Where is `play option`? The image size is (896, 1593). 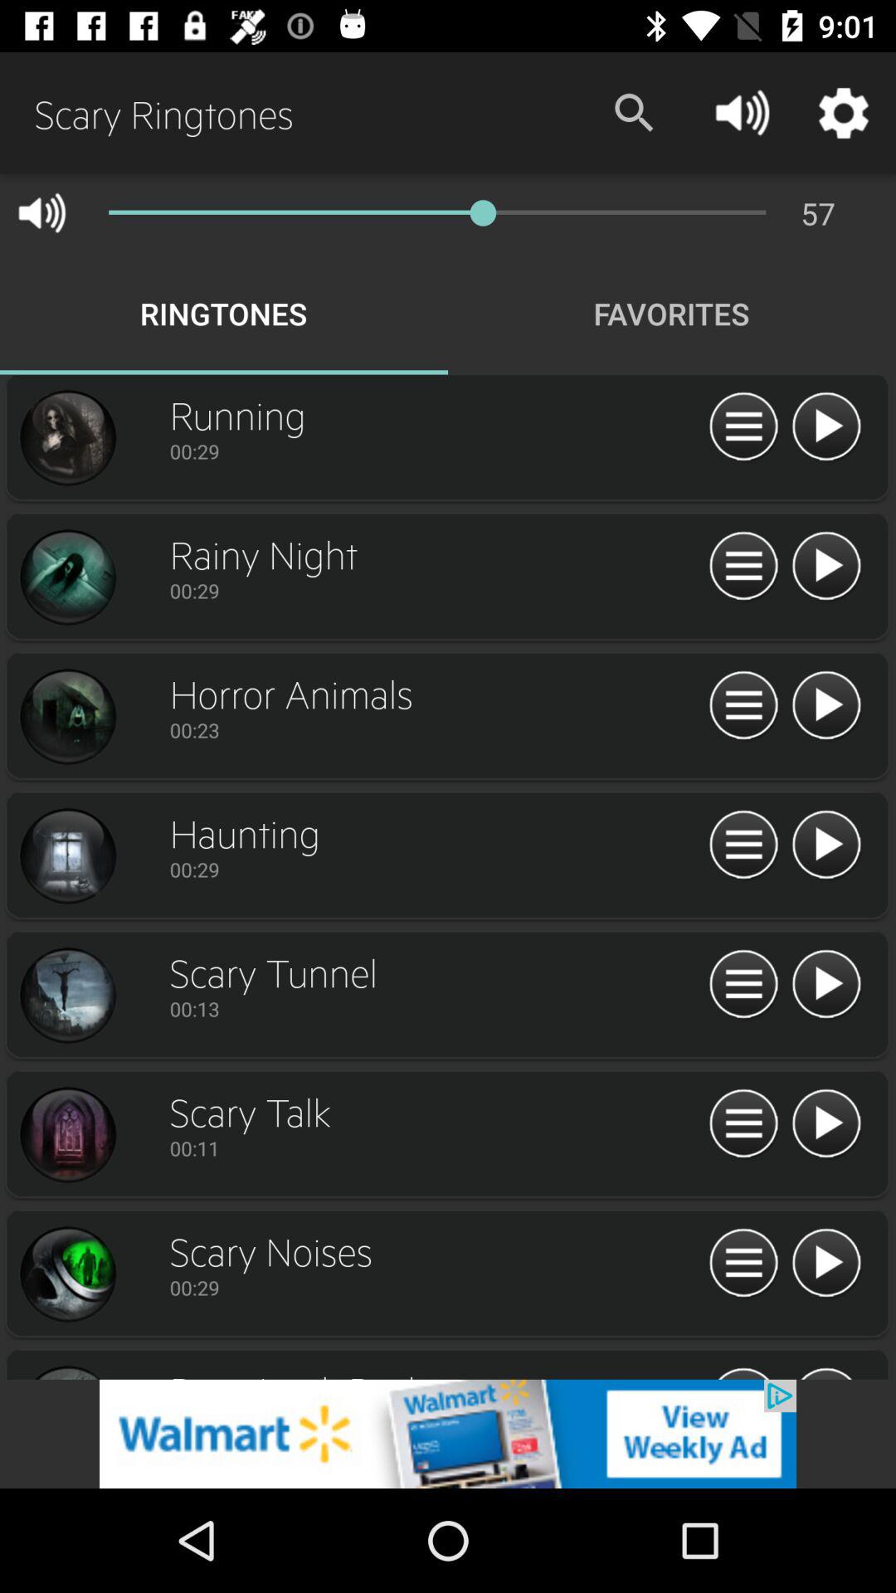
play option is located at coordinates (826, 1264).